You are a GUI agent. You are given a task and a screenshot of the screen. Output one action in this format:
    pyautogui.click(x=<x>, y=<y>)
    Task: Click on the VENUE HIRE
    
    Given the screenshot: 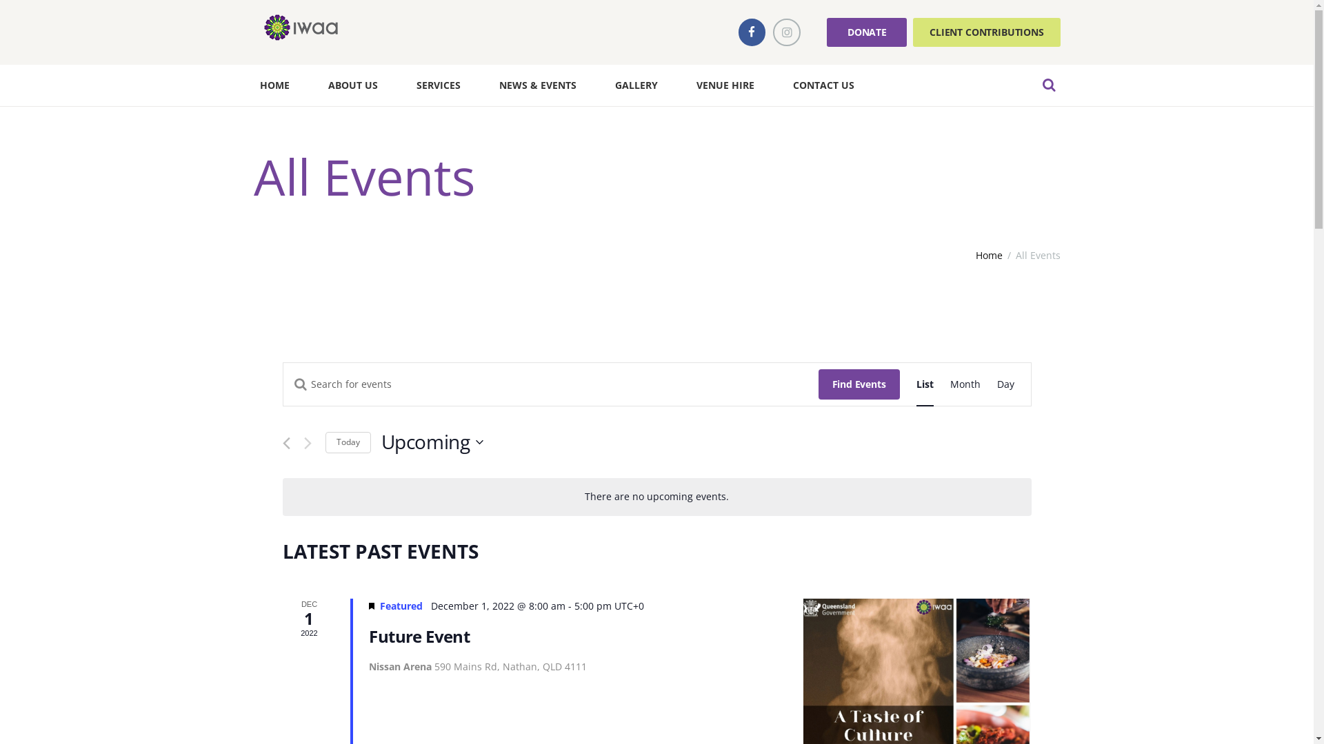 What is the action you would take?
    pyautogui.click(x=725, y=85)
    